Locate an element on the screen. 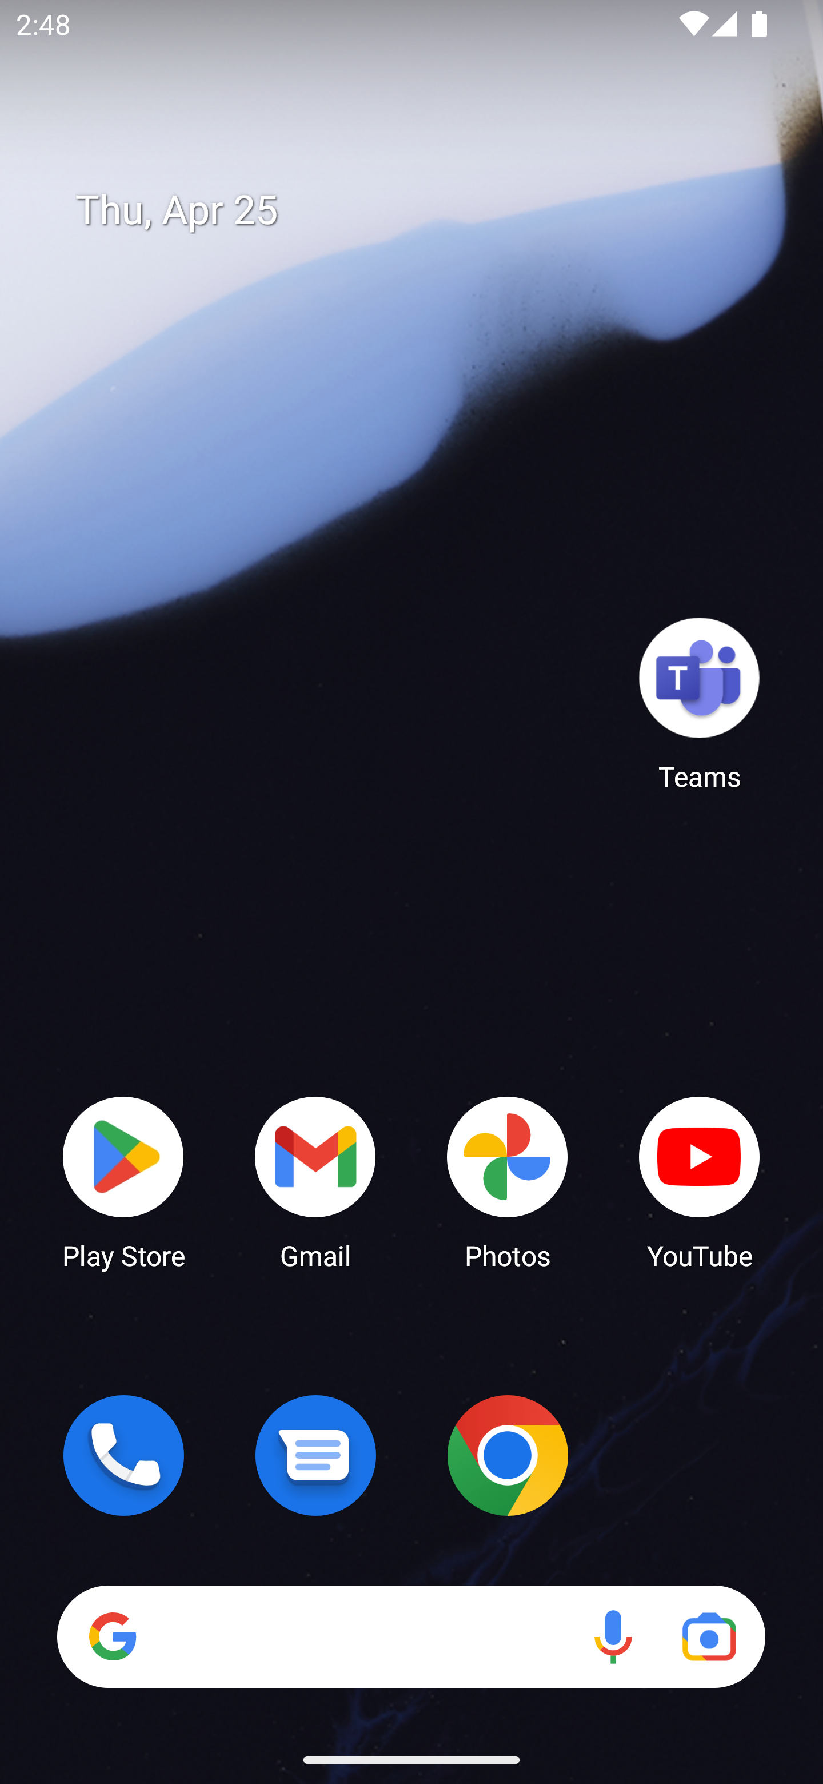 Image resolution: width=823 pixels, height=1784 pixels. Voice search is located at coordinates (613, 1636).